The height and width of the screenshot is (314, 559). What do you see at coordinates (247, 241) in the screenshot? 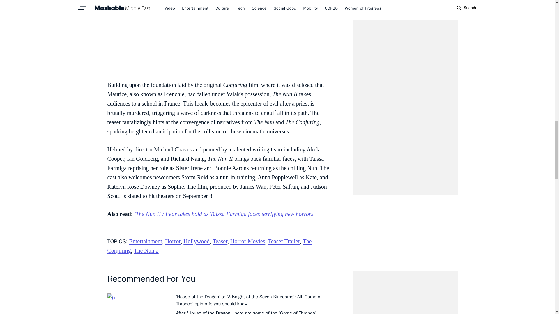
I see `Horror Movies` at bounding box center [247, 241].